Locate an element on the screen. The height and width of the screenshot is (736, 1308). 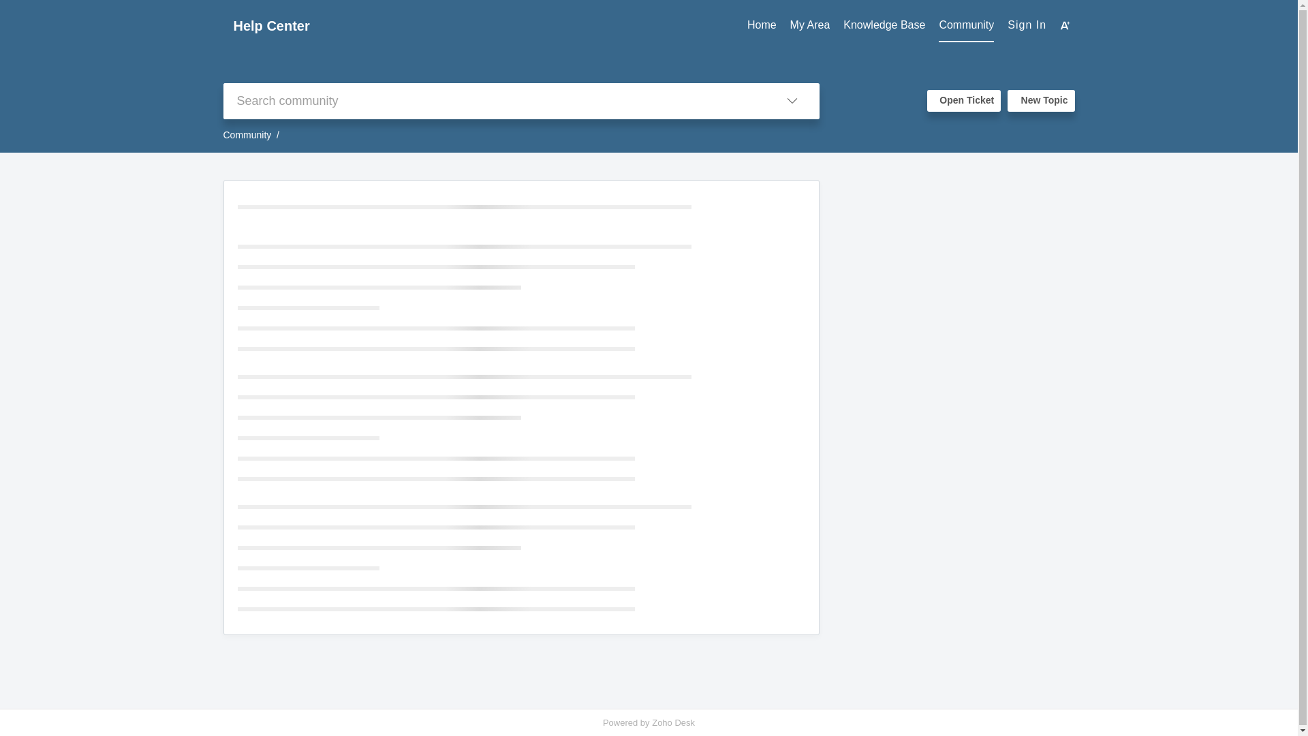
My Area is located at coordinates (810, 25).